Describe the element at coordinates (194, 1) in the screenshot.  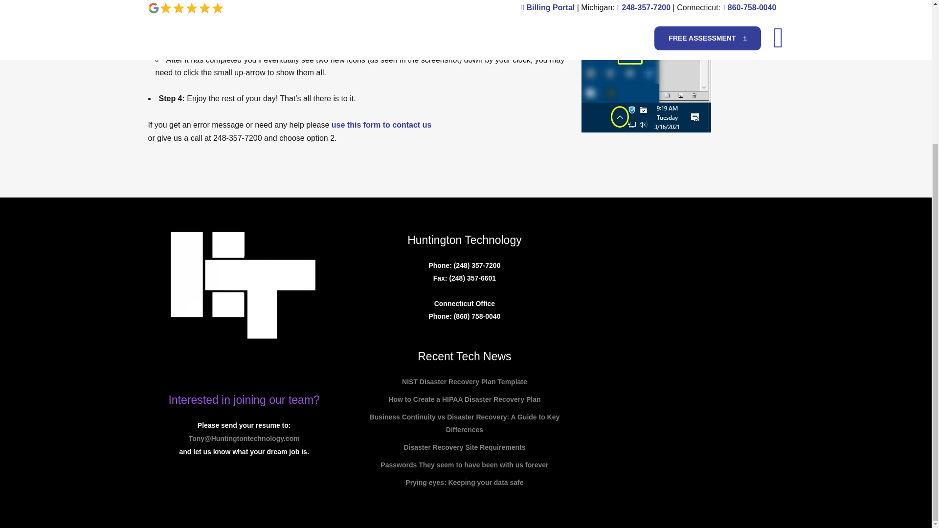
I see `Download for PC` at that location.